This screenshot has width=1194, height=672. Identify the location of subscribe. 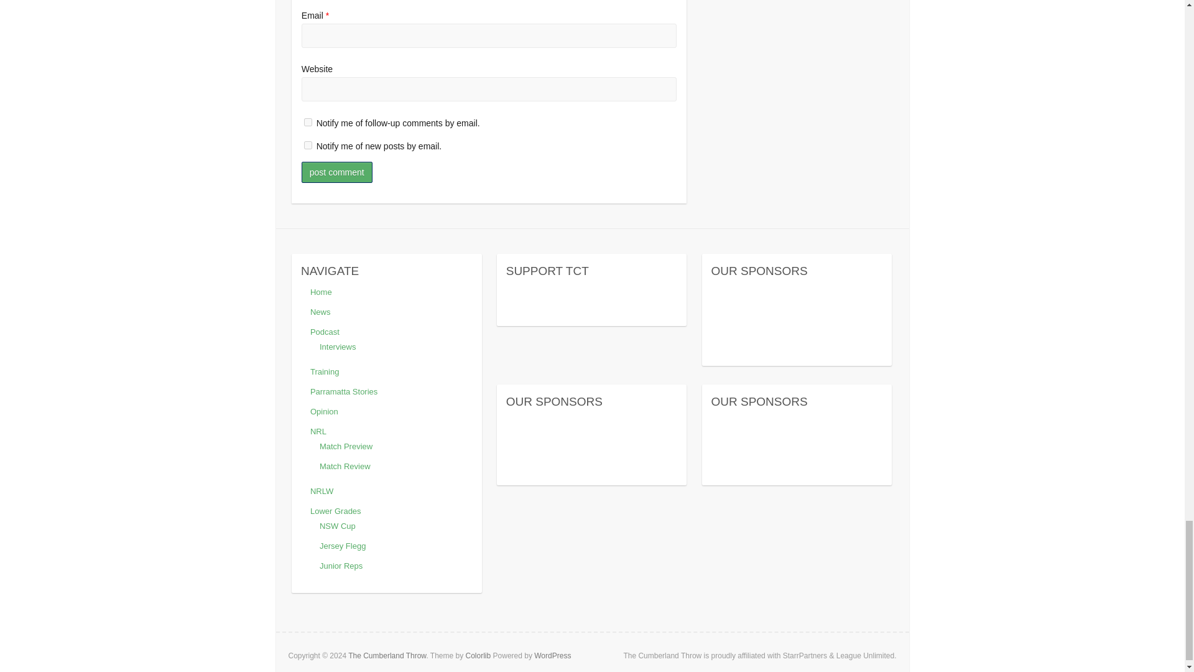
(308, 122).